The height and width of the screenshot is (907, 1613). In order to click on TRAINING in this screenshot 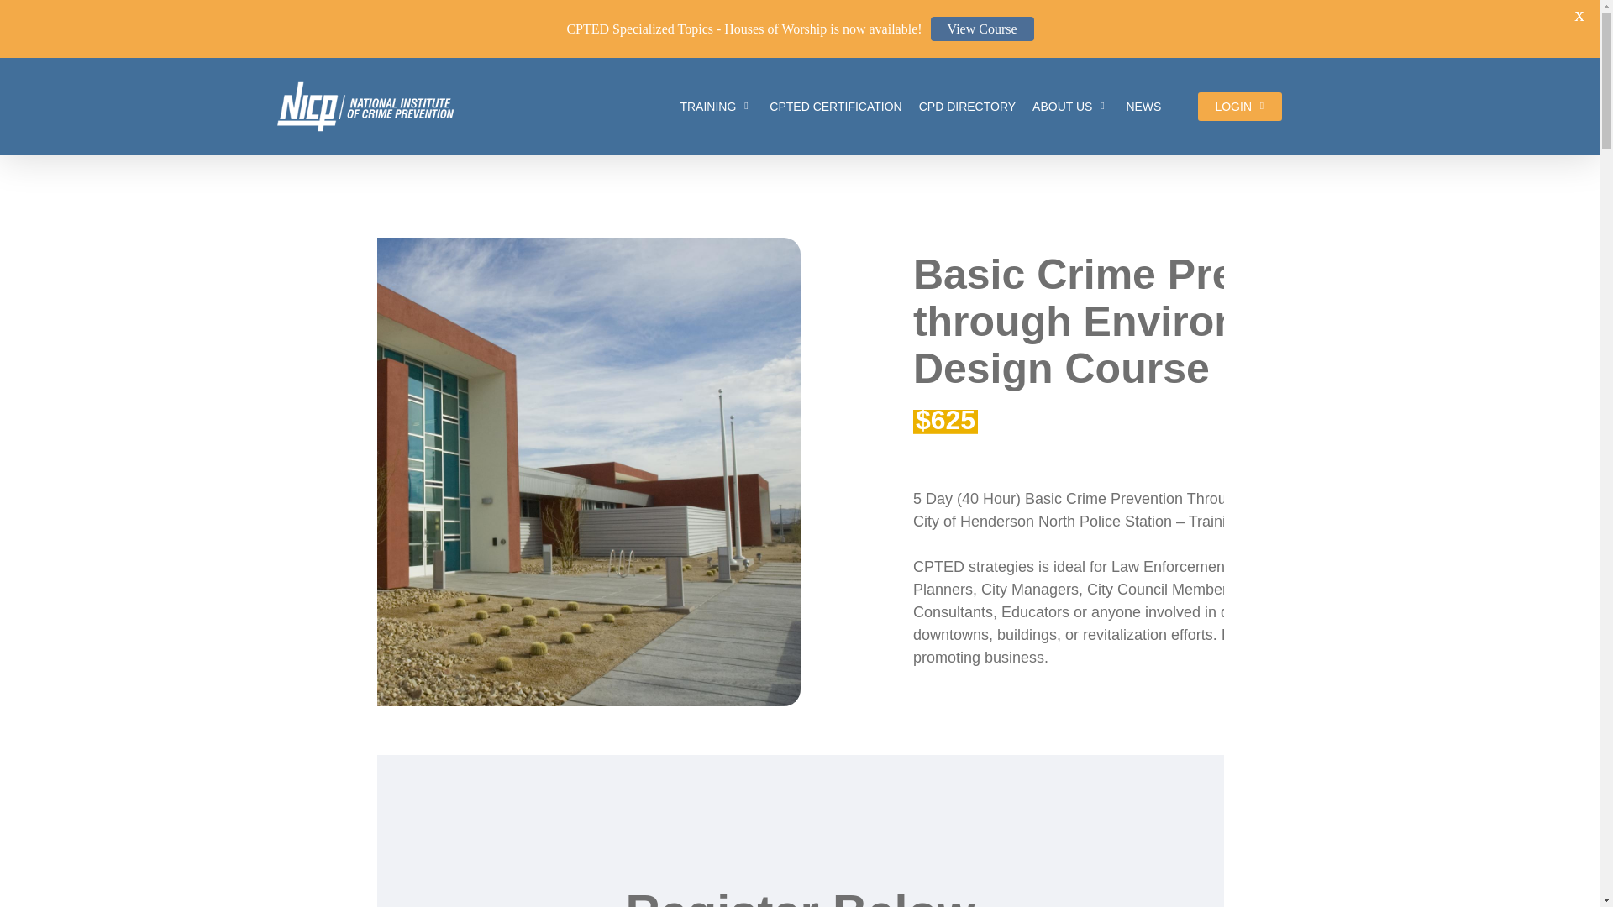, I will do `click(716, 106)`.